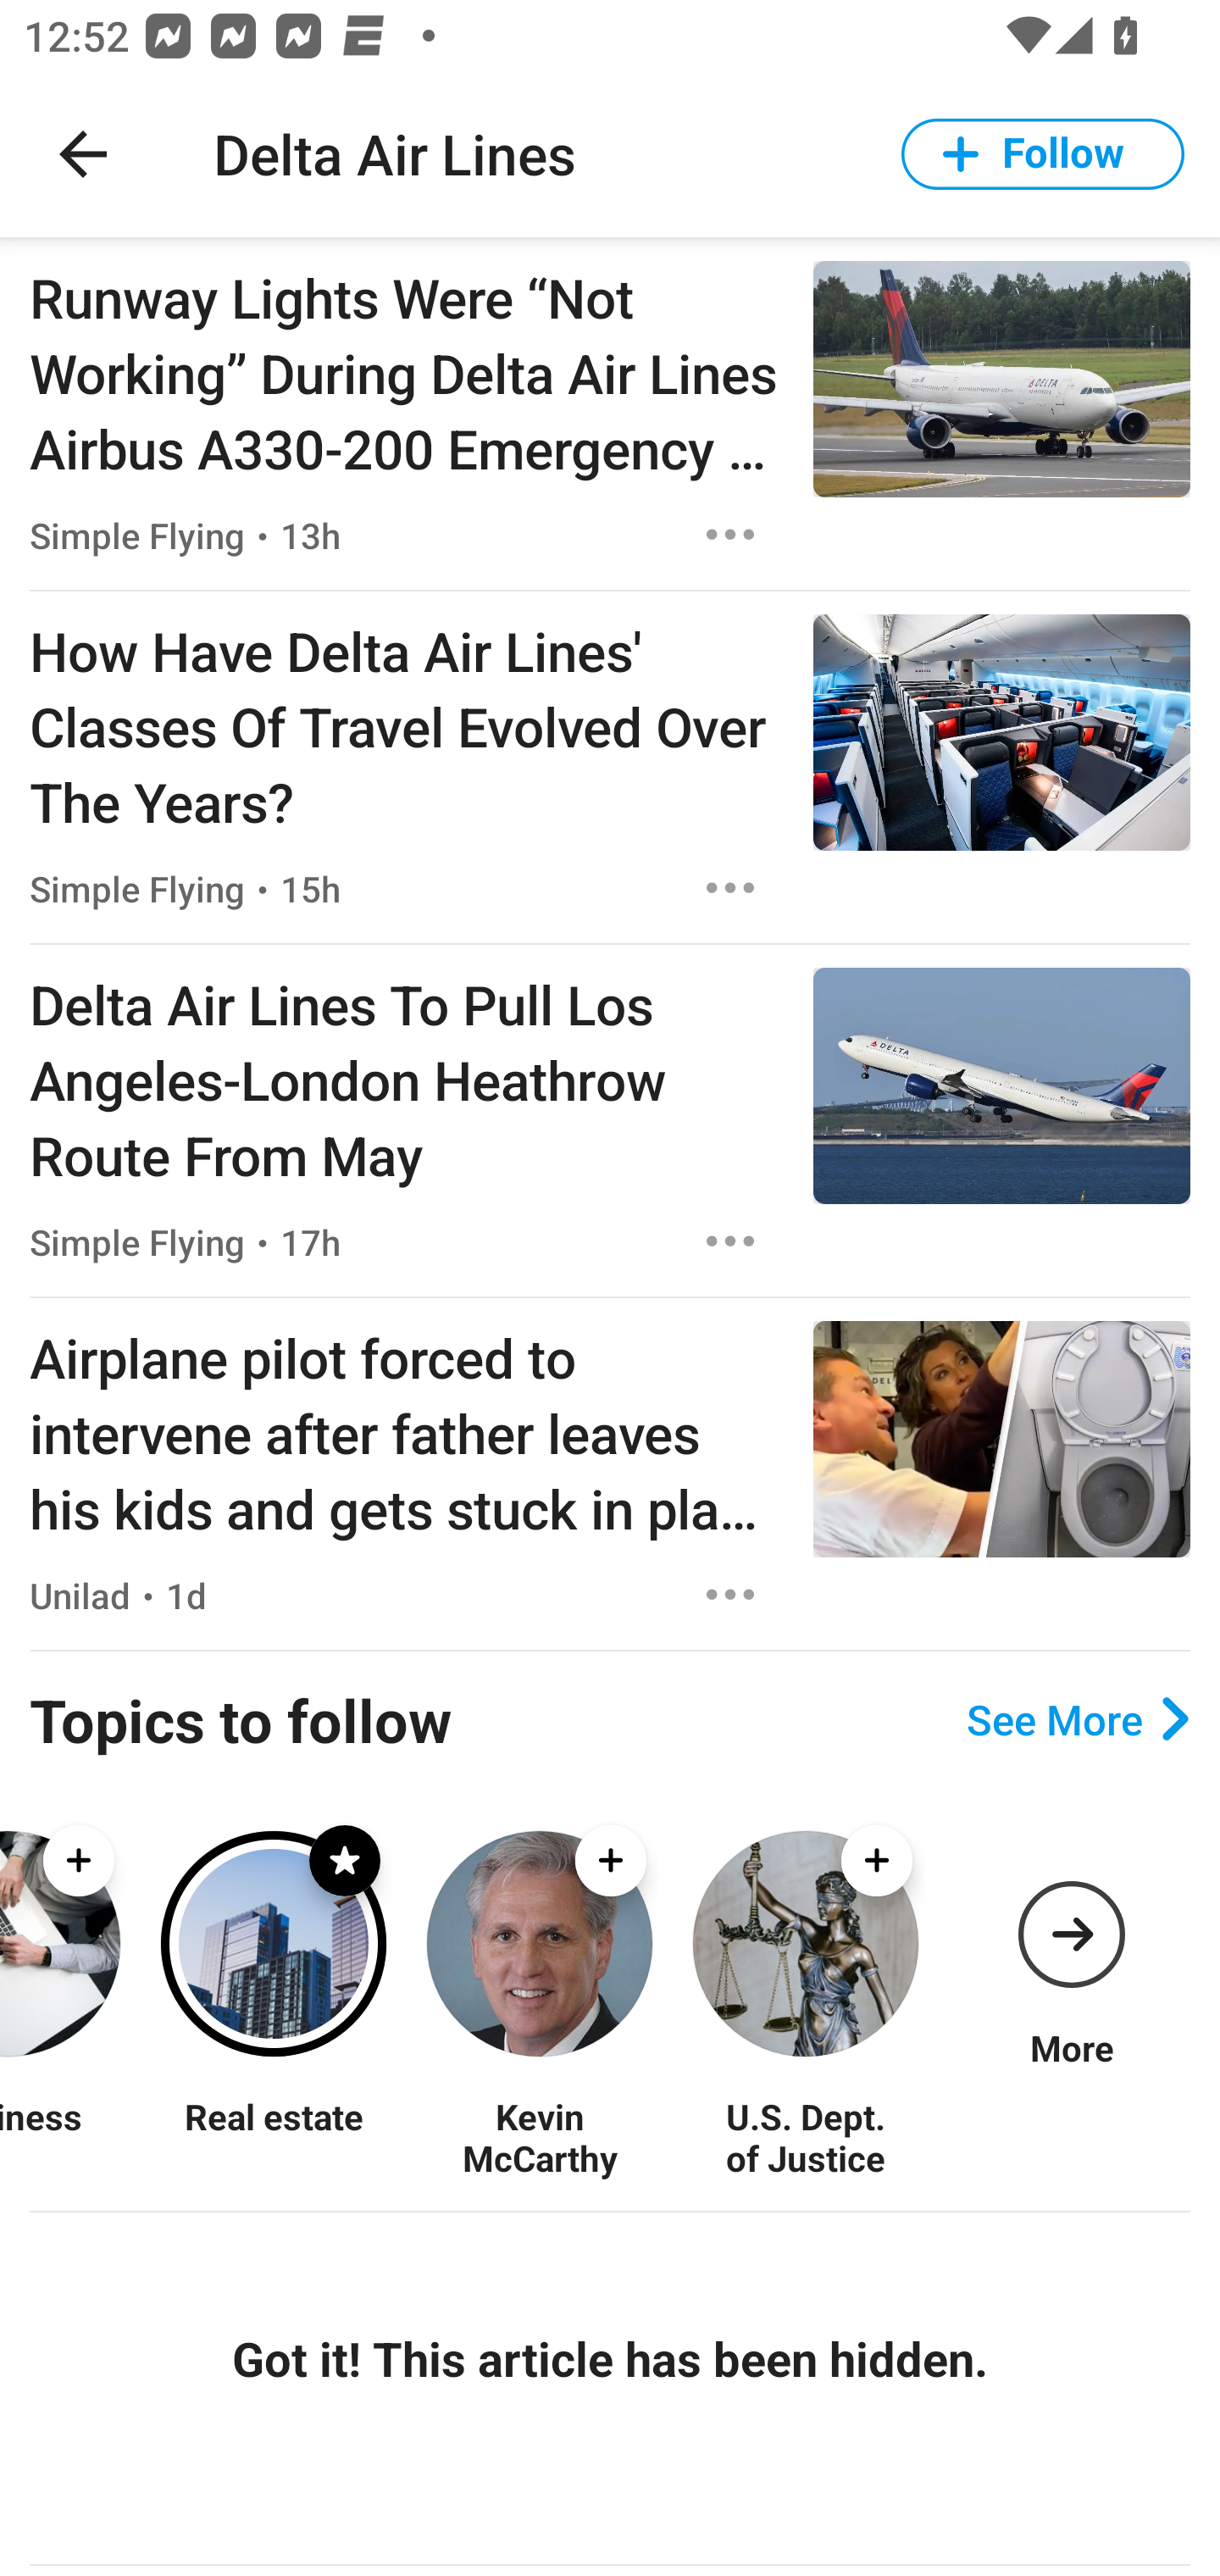 The height and width of the screenshot is (2576, 1220). I want to click on Navigate up, so click(83, 154).